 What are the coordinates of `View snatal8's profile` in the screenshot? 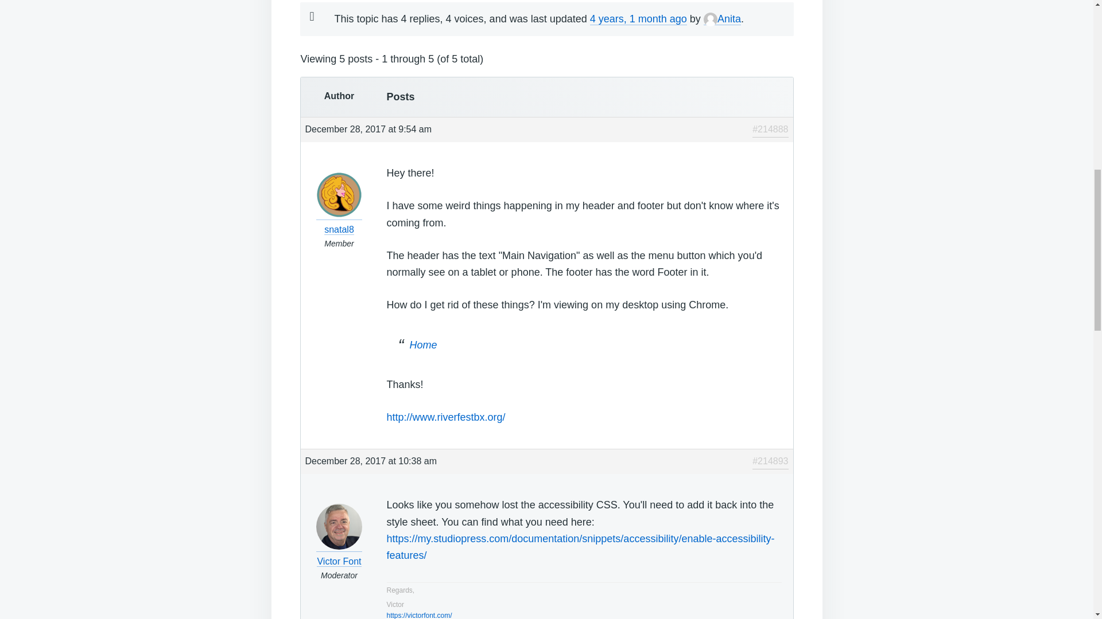 It's located at (339, 222).